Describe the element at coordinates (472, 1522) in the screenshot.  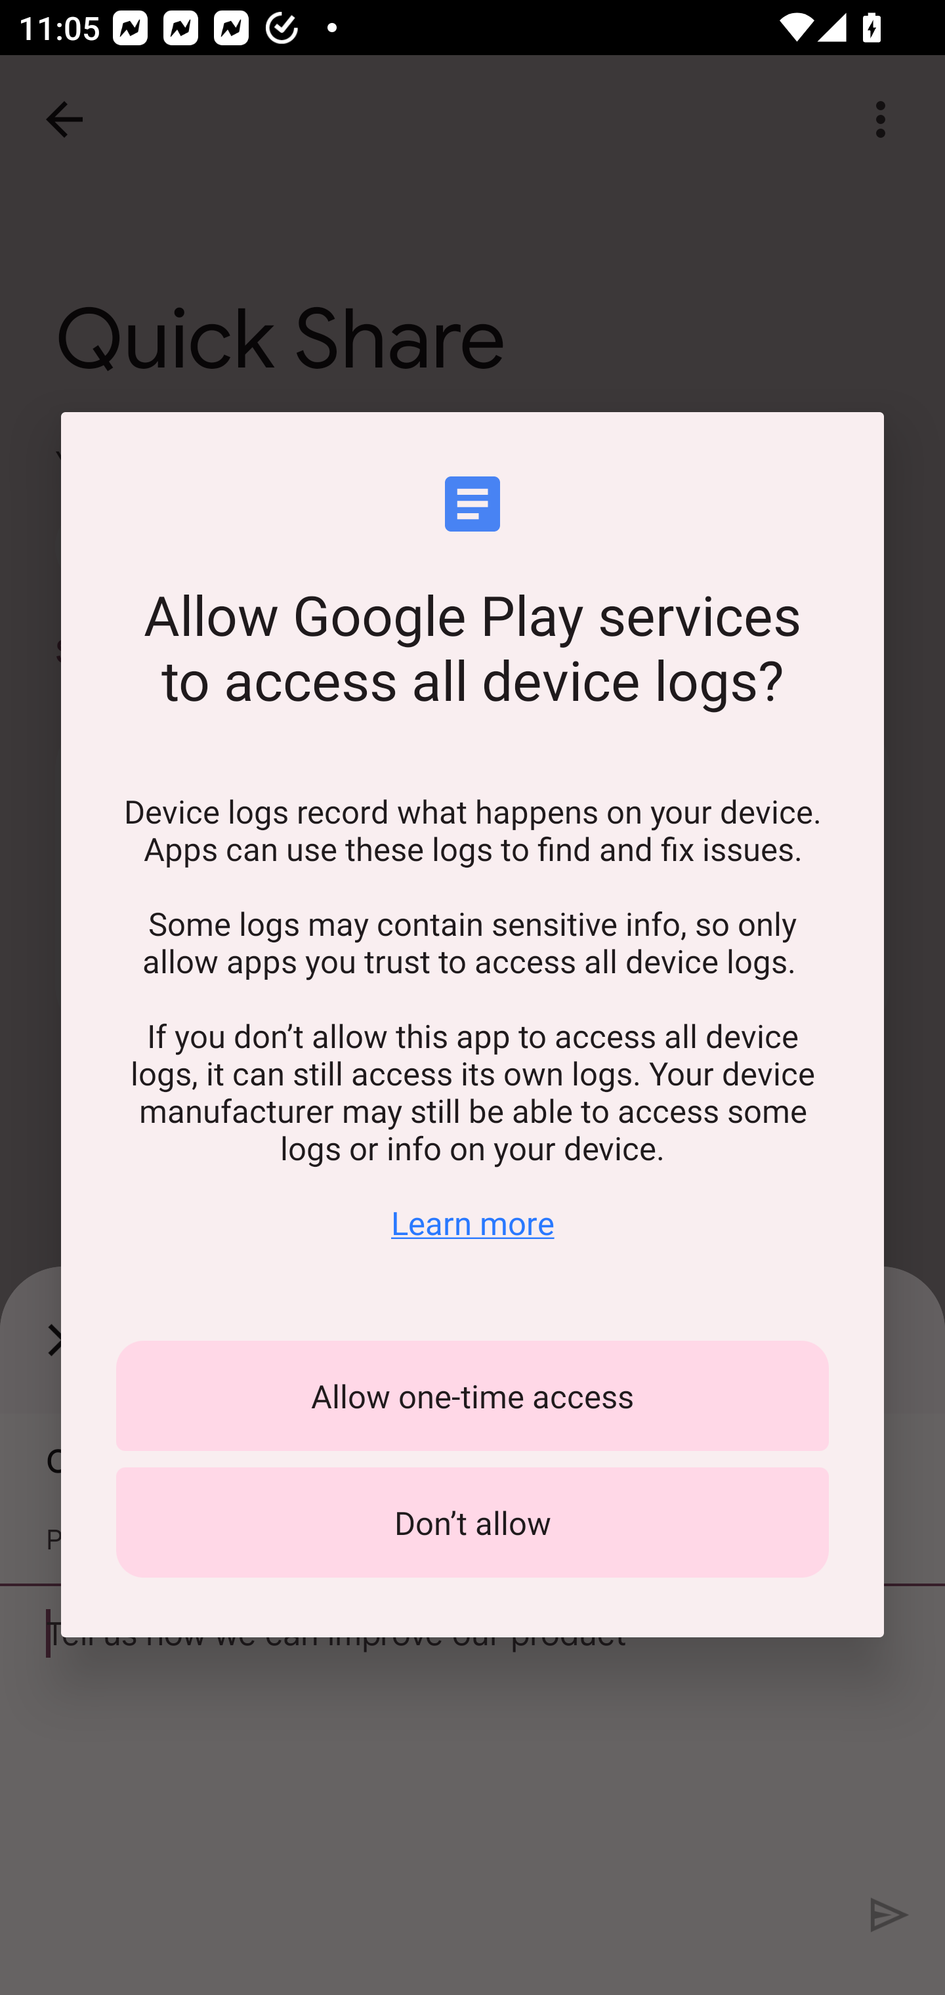
I see `Don’t allow` at that location.